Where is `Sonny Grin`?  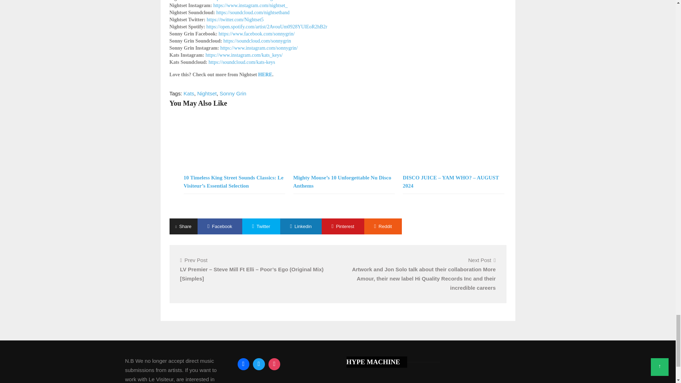
Sonny Grin is located at coordinates (233, 93).